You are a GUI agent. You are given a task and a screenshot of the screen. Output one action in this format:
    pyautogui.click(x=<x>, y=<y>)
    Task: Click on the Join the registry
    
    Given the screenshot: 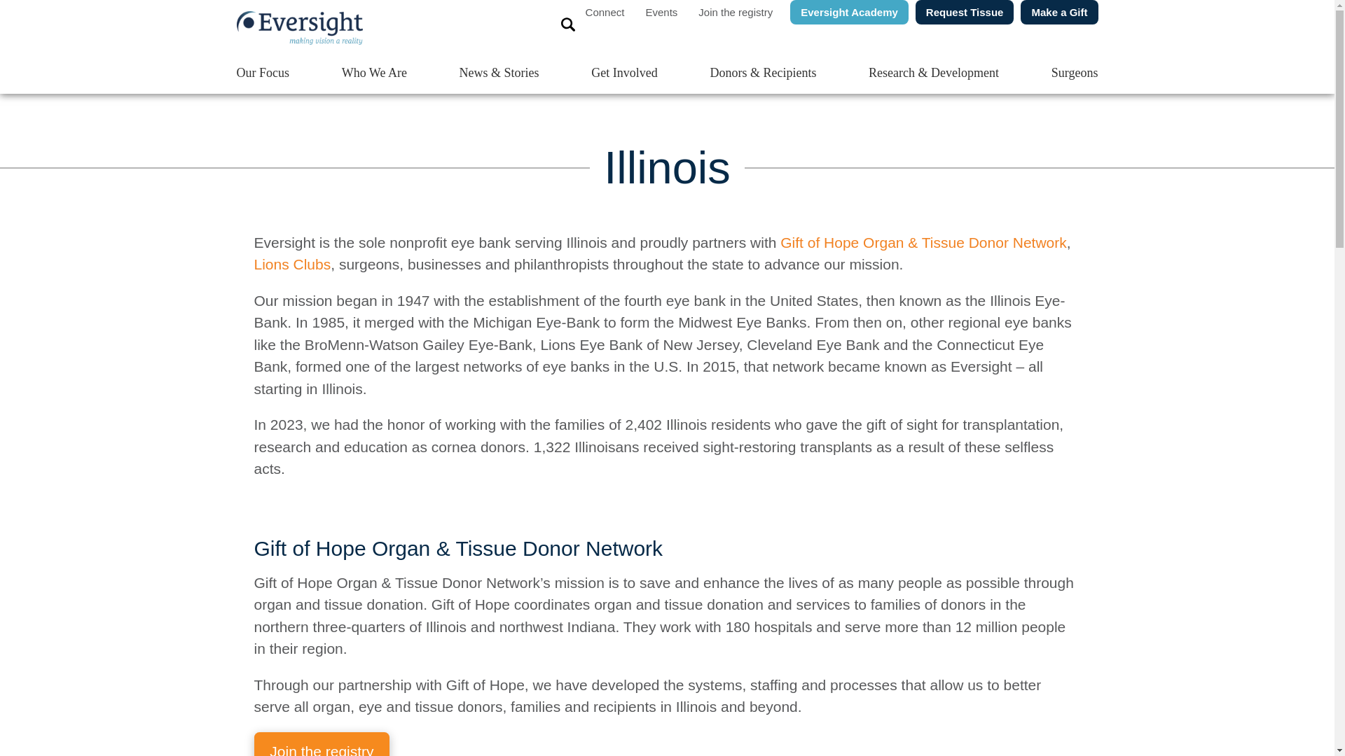 What is the action you would take?
    pyautogui.click(x=735, y=12)
    